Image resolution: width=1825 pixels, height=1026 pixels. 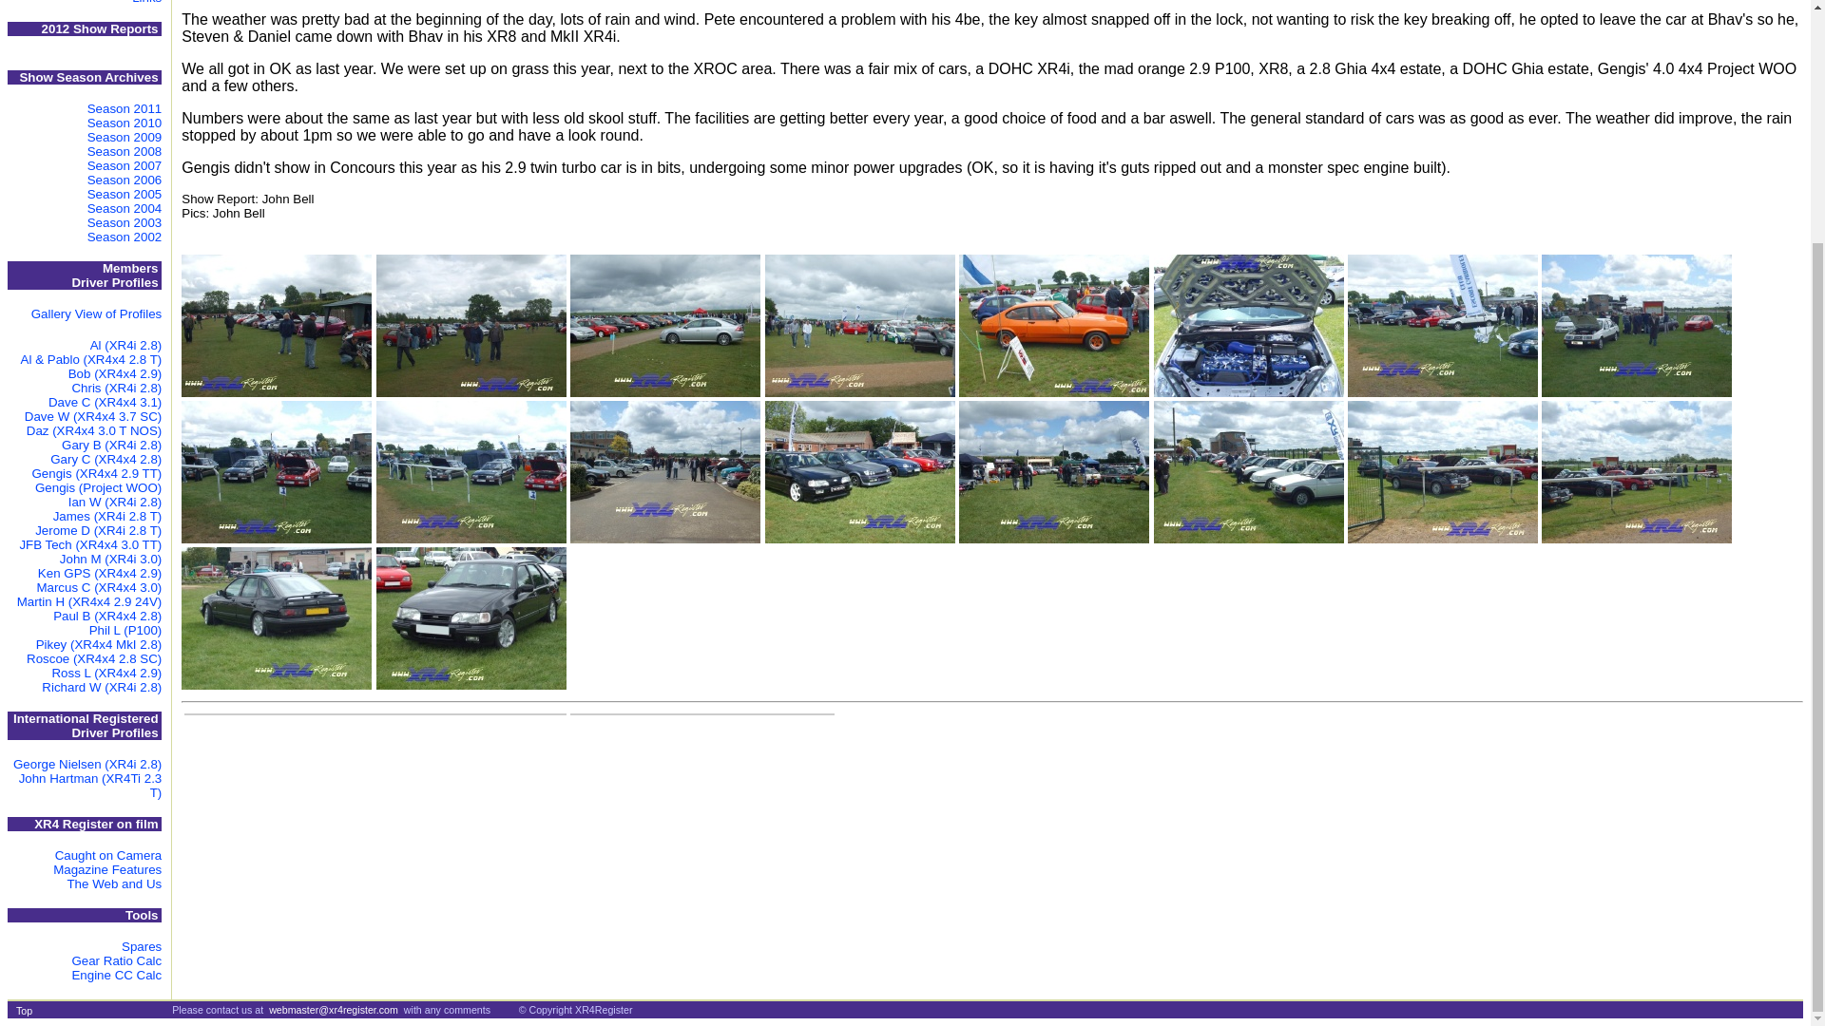 I want to click on Season 2010, so click(x=125, y=123).